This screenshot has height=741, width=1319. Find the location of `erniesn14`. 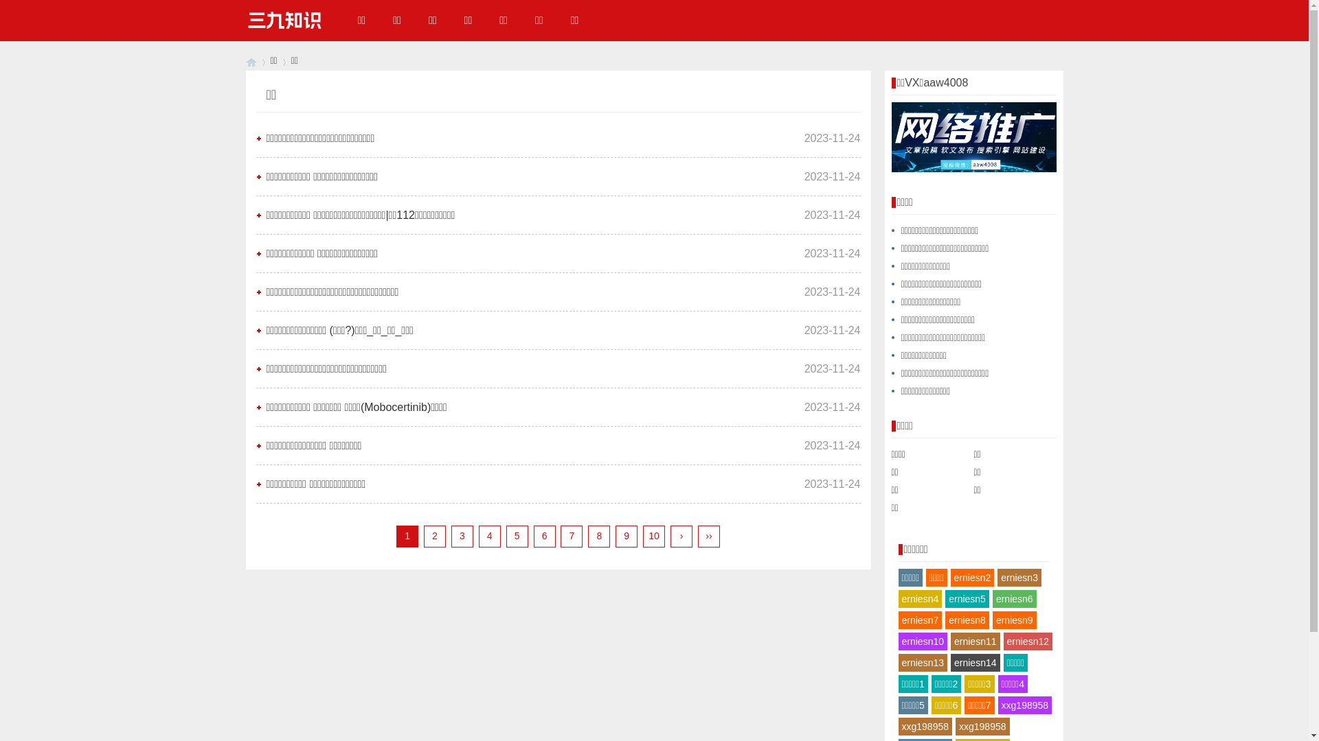

erniesn14 is located at coordinates (976, 663).